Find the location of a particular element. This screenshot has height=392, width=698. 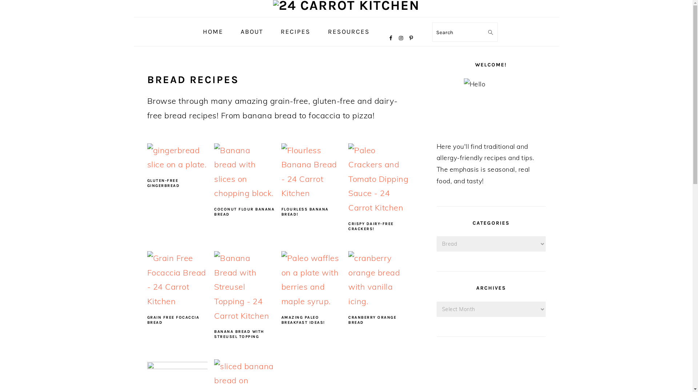

HOME is located at coordinates (213, 32).